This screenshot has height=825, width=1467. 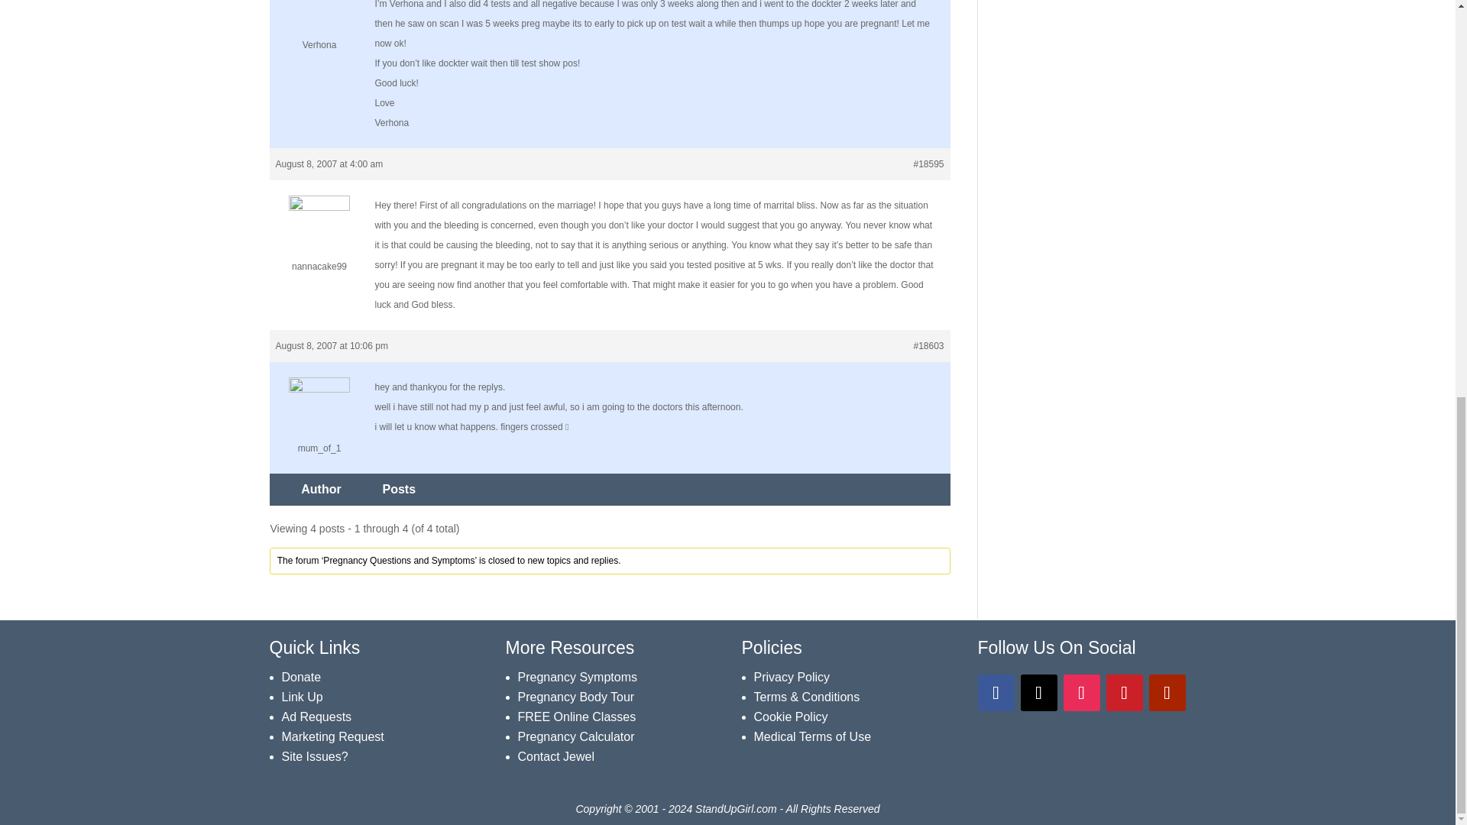 I want to click on Follow on Youtube, so click(x=1167, y=692).